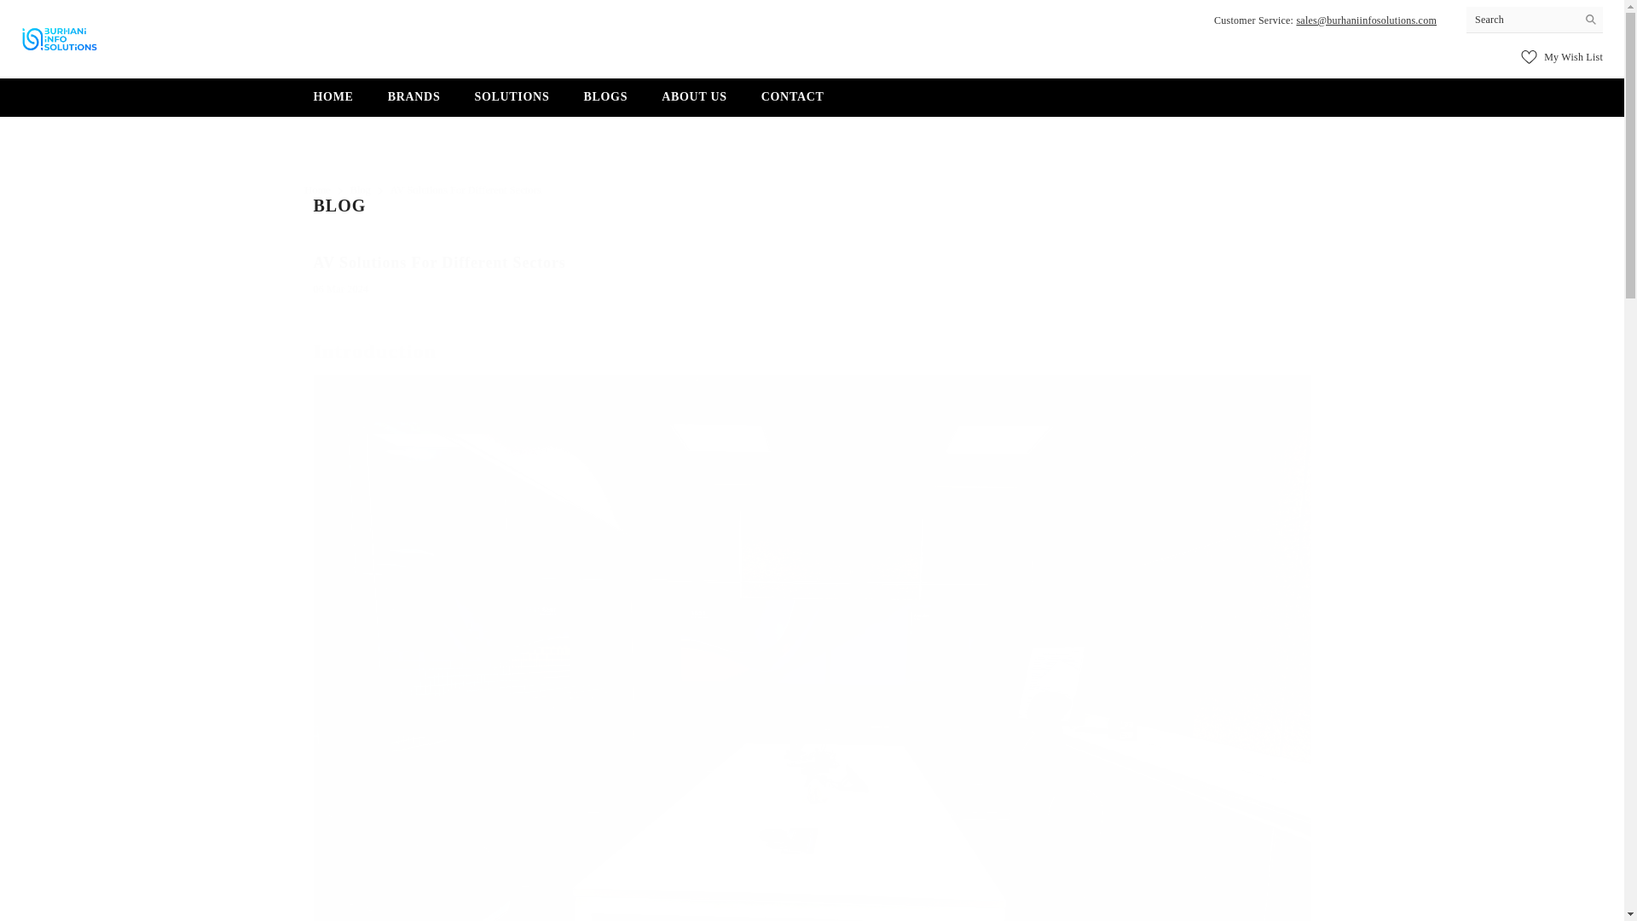 The image size is (1637, 921). I want to click on BLOGS, so click(605, 102).